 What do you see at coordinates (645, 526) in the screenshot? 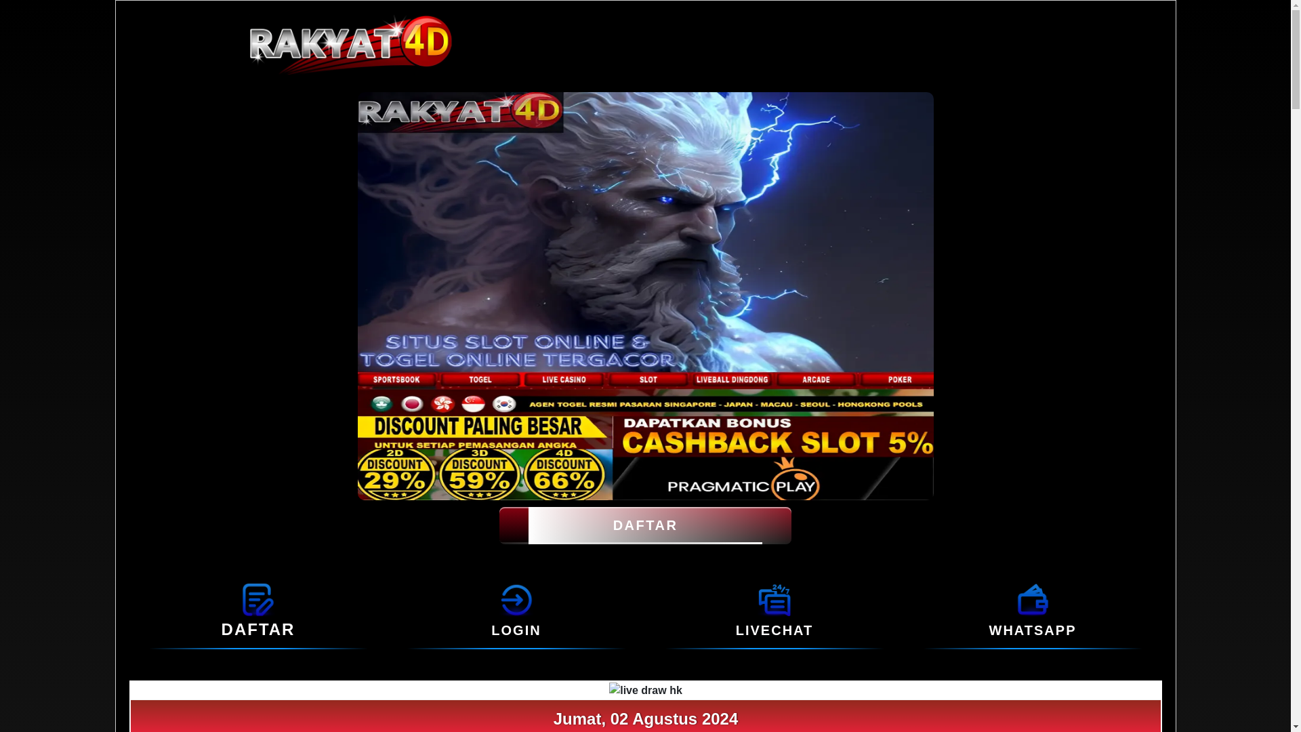
I see `DAFTAR` at bounding box center [645, 526].